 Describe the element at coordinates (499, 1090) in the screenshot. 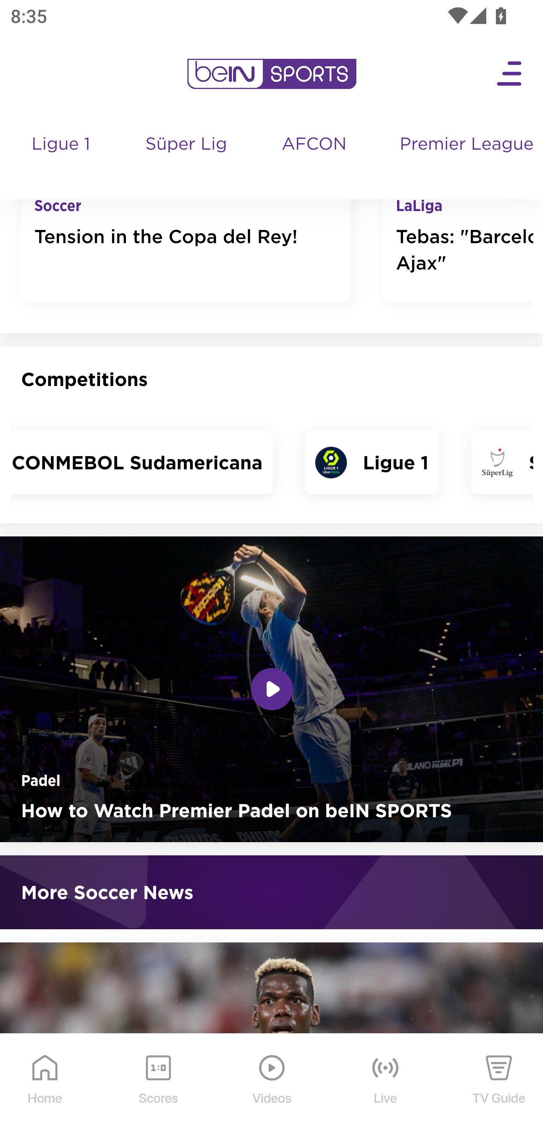

I see `TV Guide TV Guide Icon TV Guide` at that location.